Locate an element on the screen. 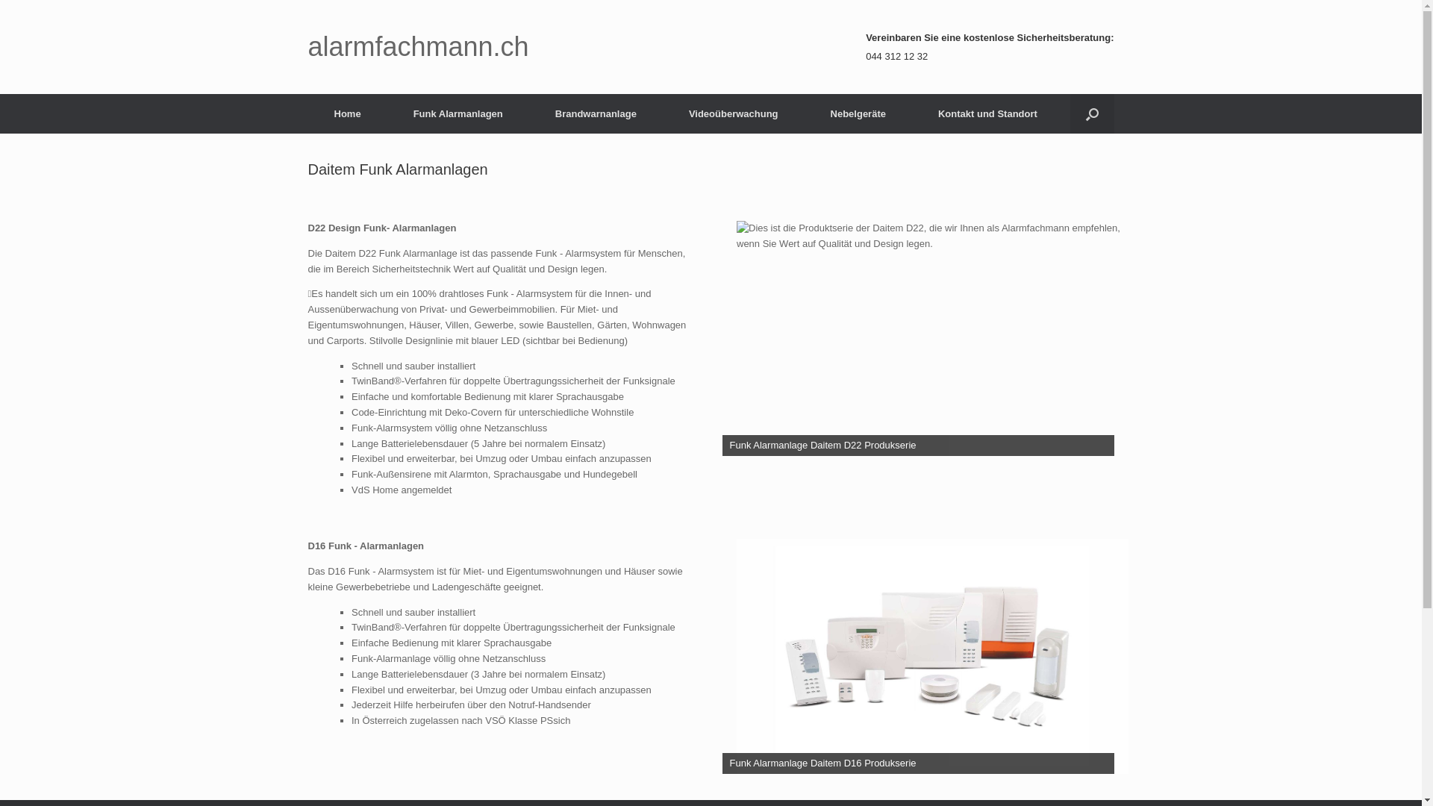  Alarmfachmann Funk Alarmanlage Daitem D16 Produkserie is located at coordinates (933, 657).